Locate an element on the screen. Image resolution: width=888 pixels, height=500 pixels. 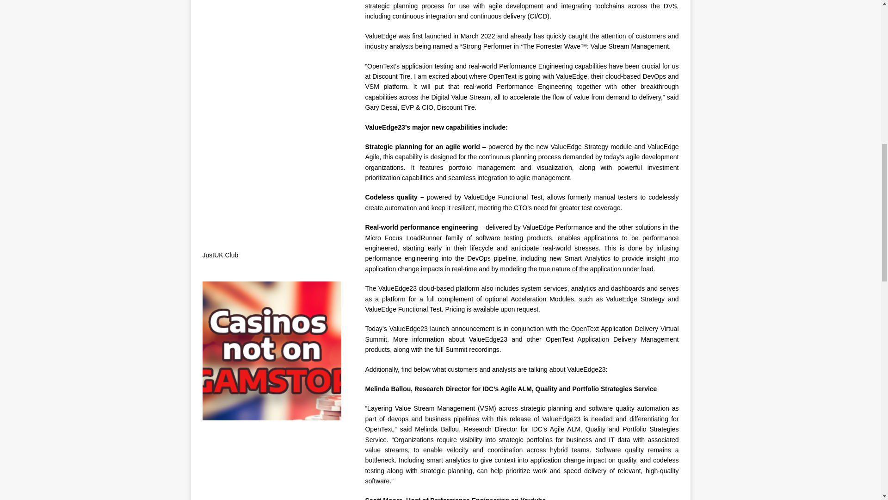
3rd party ad content is located at coordinates (277, 56).